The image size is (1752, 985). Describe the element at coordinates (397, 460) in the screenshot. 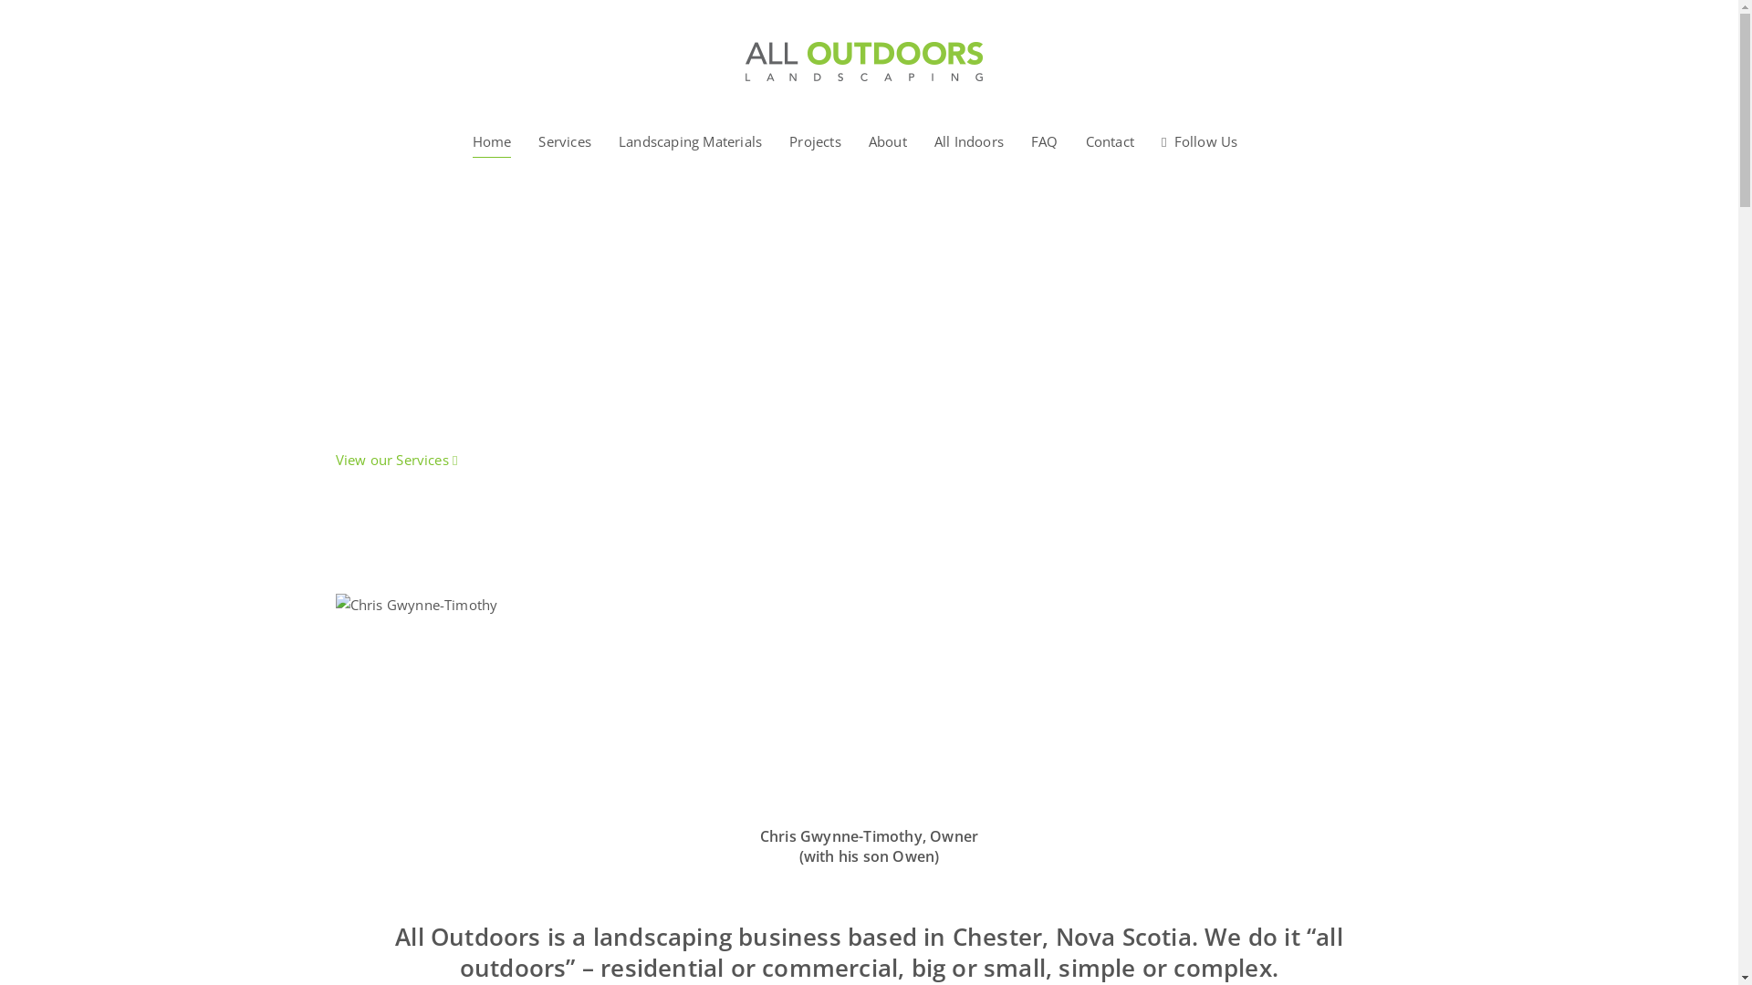

I see `View our Services` at that location.